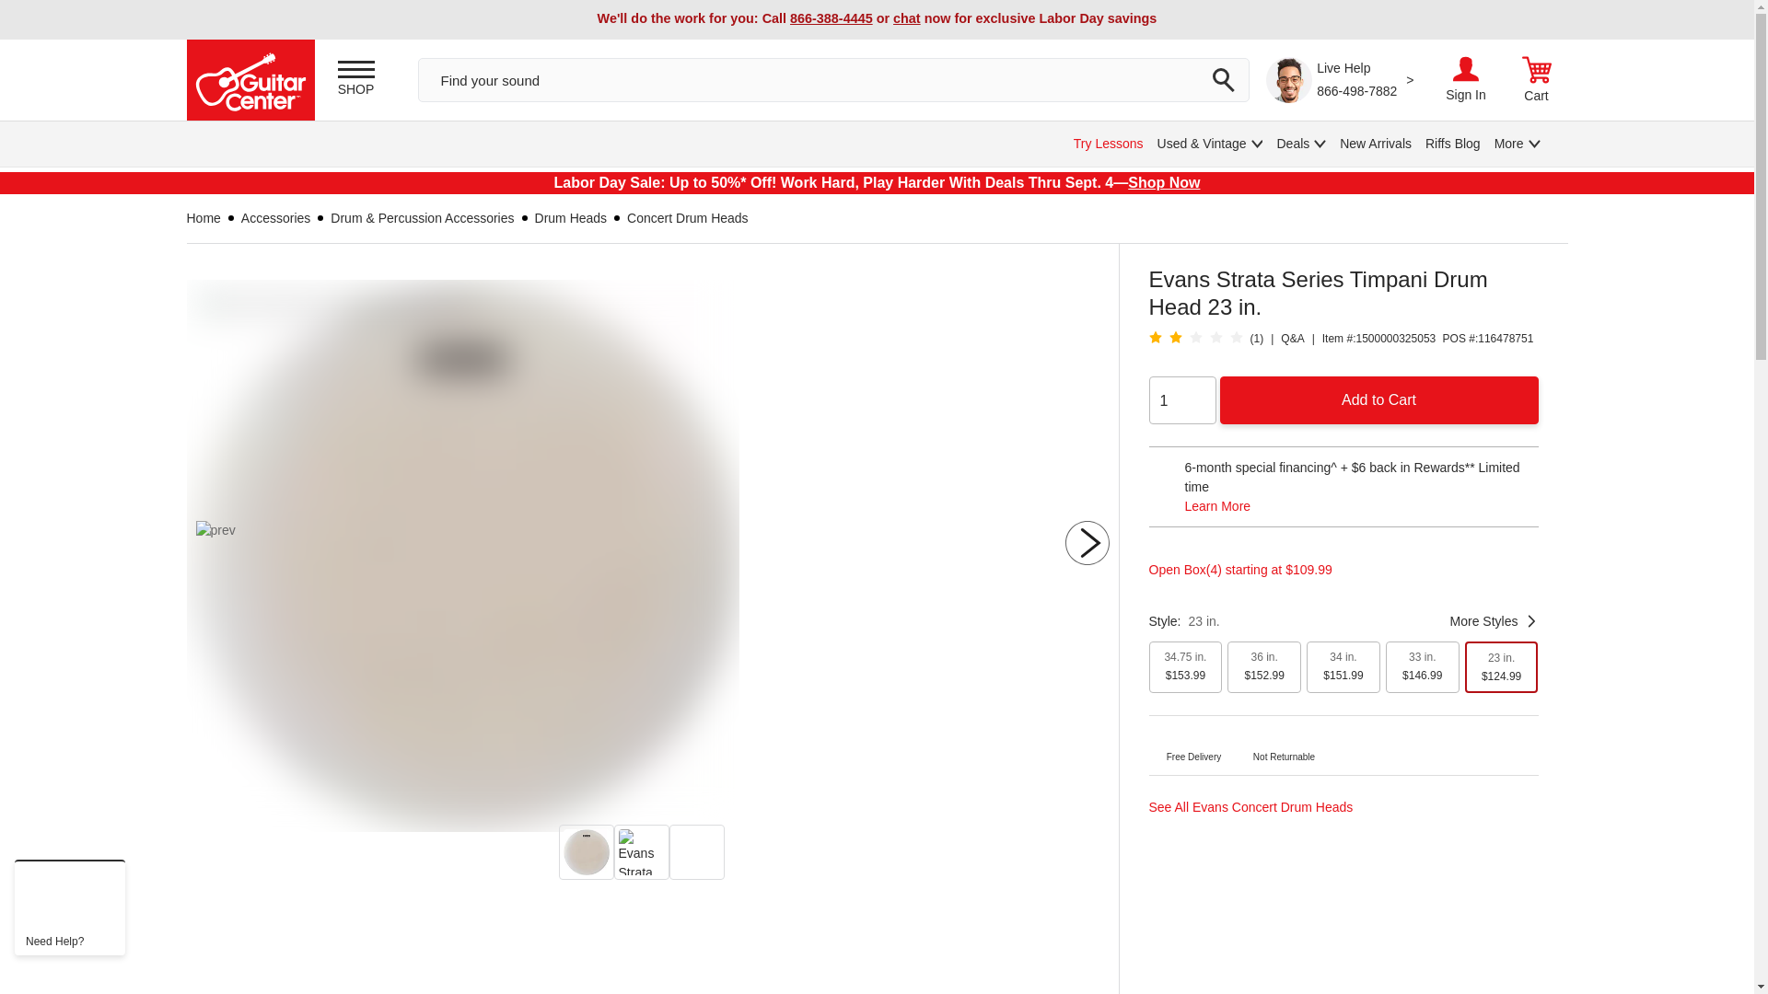  What do you see at coordinates (1466, 93) in the screenshot?
I see `Sign In` at bounding box center [1466, 93].